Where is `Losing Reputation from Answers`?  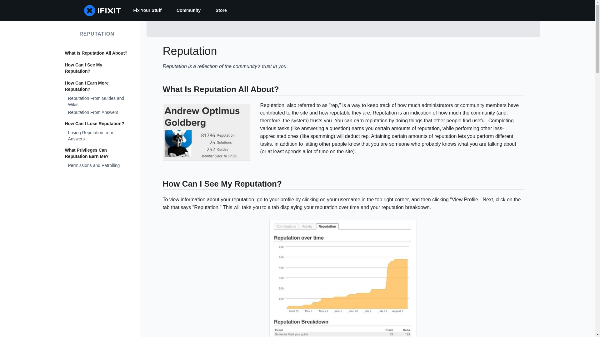 Losing Reputation from Answers is located at coordinates (97, 136).